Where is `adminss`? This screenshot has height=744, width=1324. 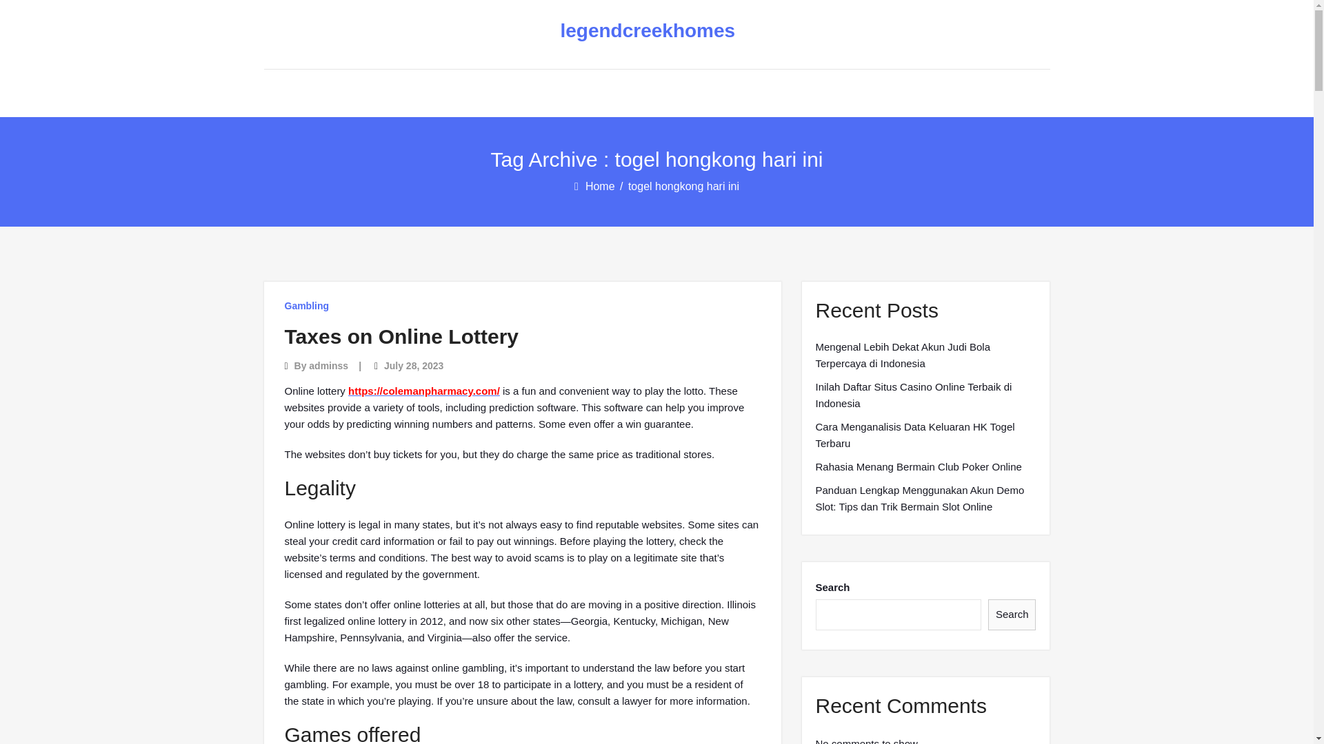
adminss is located at coordinates (328, 365).